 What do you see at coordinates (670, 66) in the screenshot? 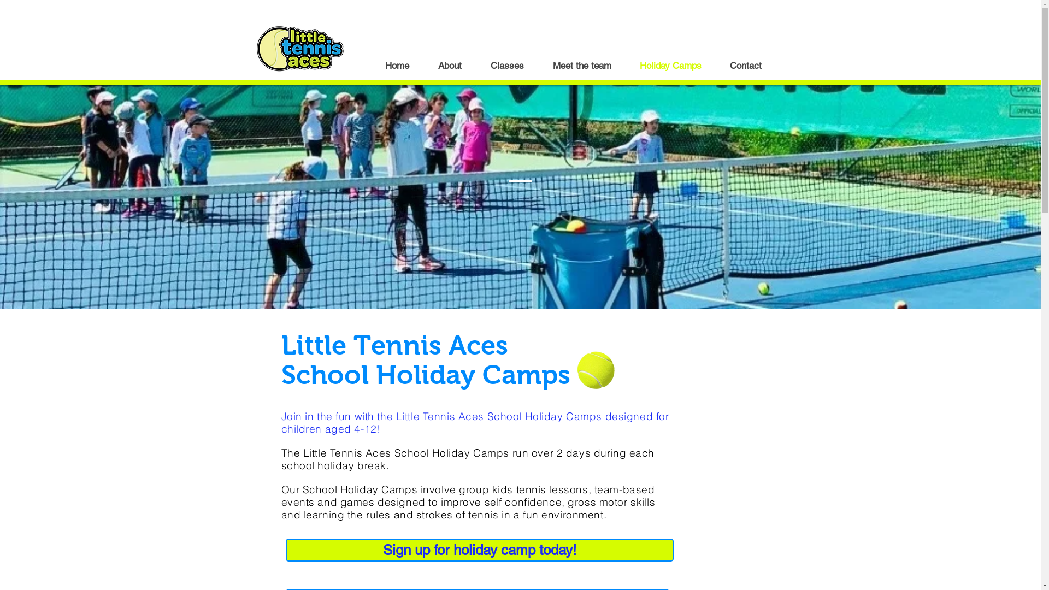
I see `Holiday Camps` at bounding box center [670, 66].